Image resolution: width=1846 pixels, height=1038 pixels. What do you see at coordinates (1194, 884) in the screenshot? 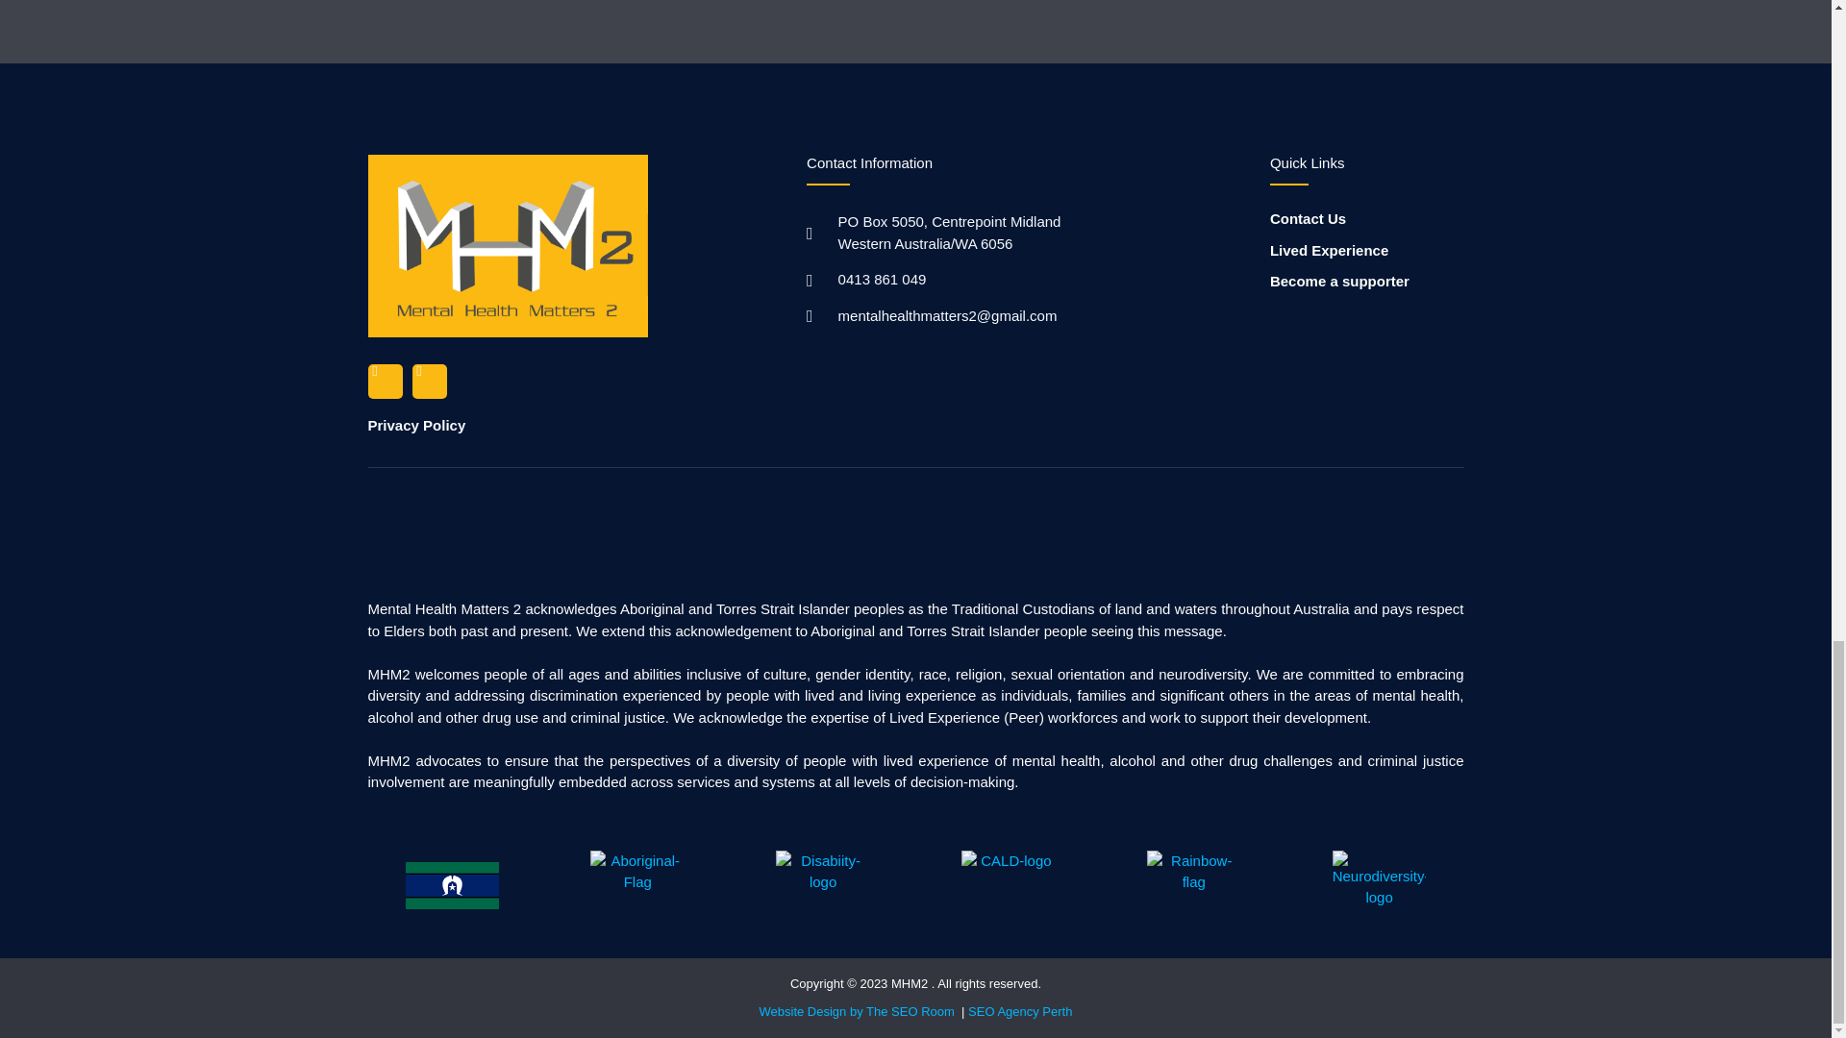
I see `Default Title` at bounding box center [1194, 884].